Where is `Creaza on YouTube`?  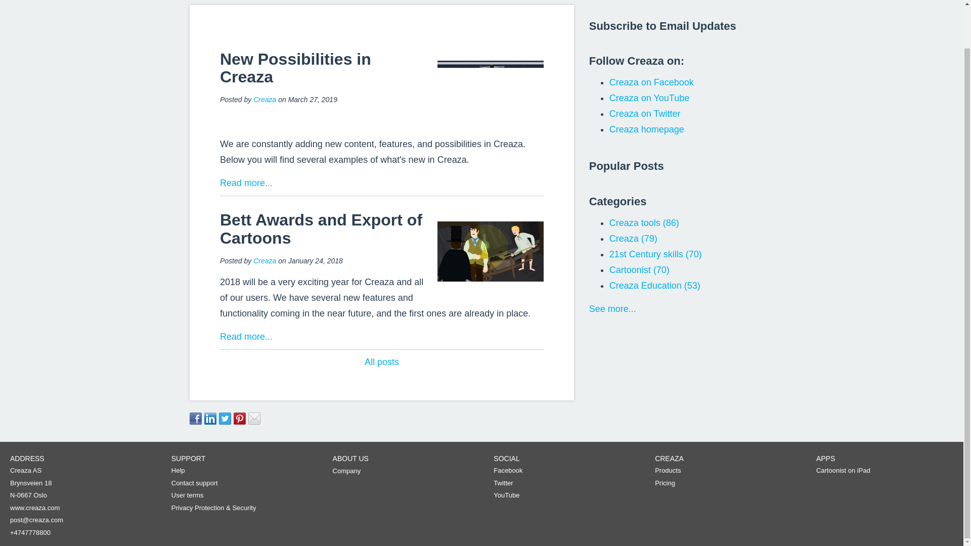
Creaza on YouTube is located at coordinates (649, 98).